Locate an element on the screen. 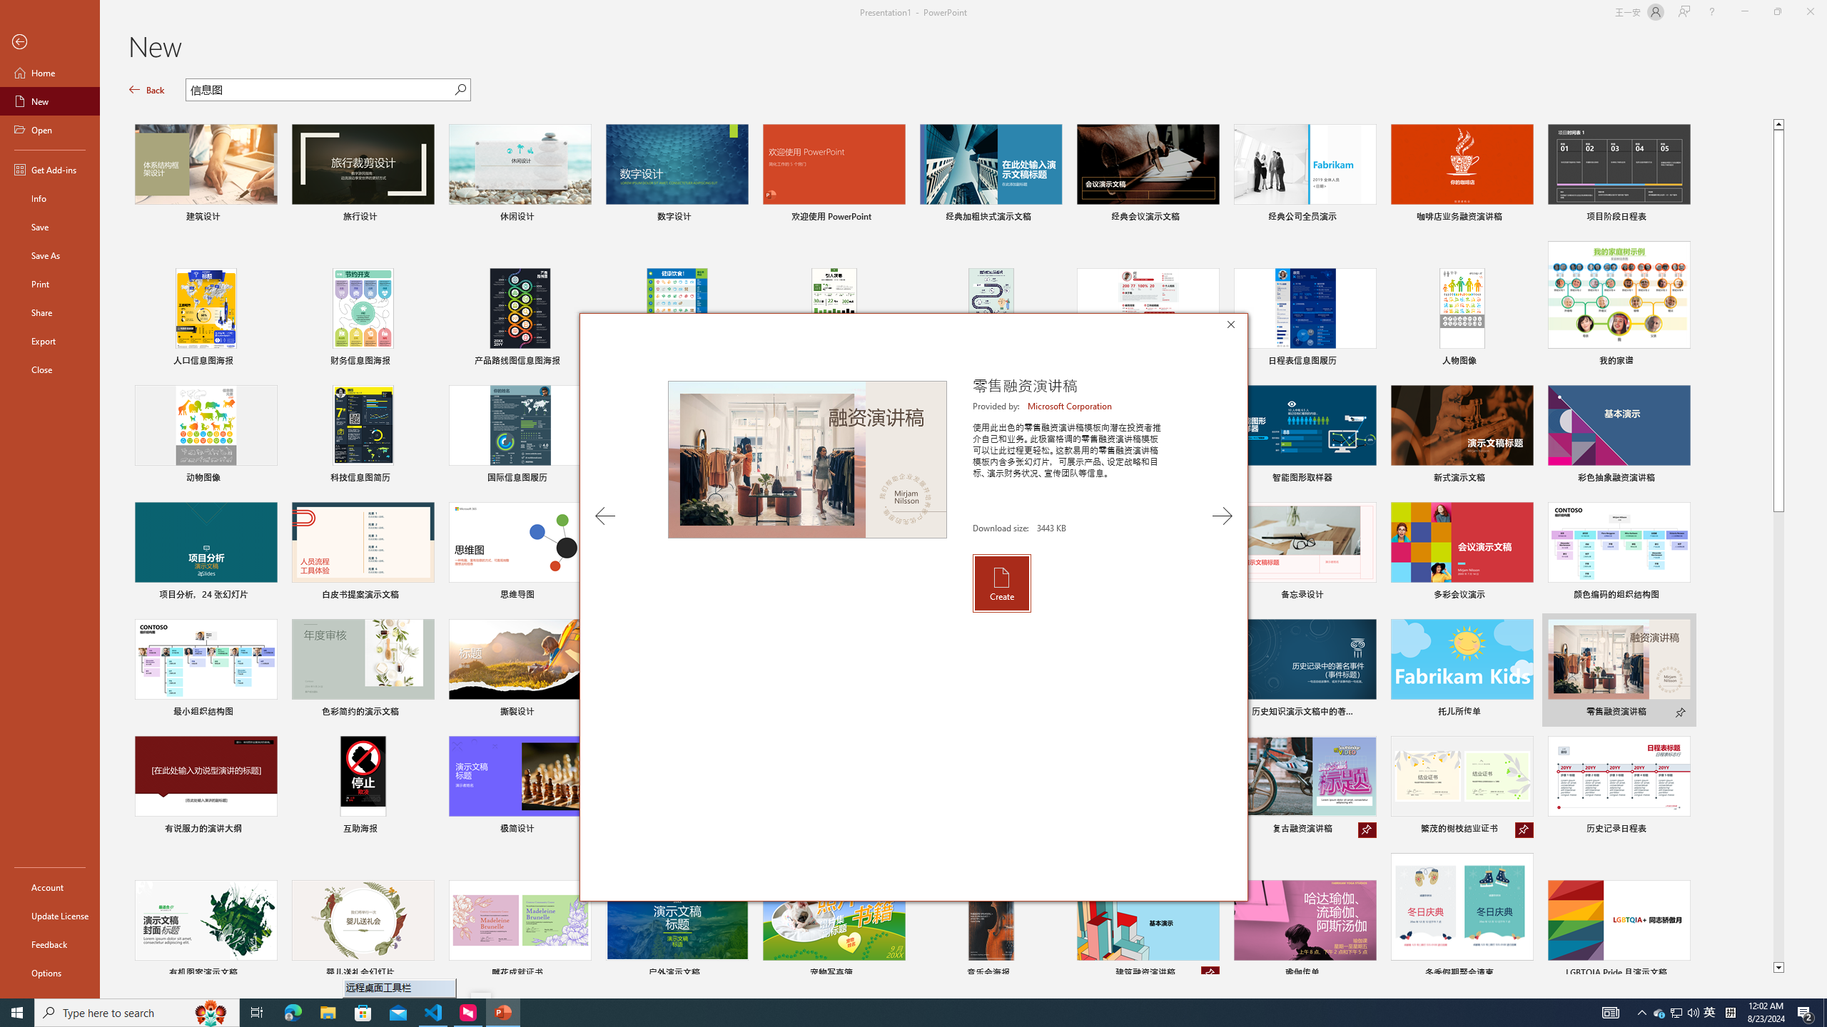  Create is located at coordinates (1001, 583).